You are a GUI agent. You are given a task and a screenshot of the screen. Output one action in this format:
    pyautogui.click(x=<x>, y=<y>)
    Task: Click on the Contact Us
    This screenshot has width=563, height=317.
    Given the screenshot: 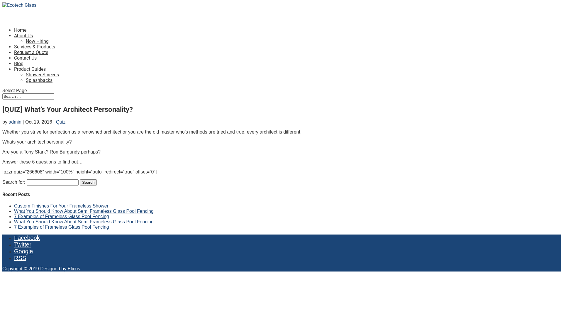 What is the action you would take?
    pyautogui.click(x=25, y=65)
    